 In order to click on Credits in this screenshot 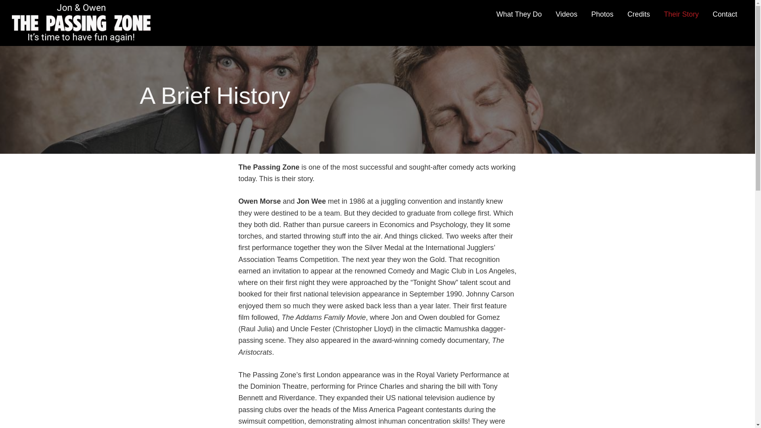, I will do `click(639, 14)`.